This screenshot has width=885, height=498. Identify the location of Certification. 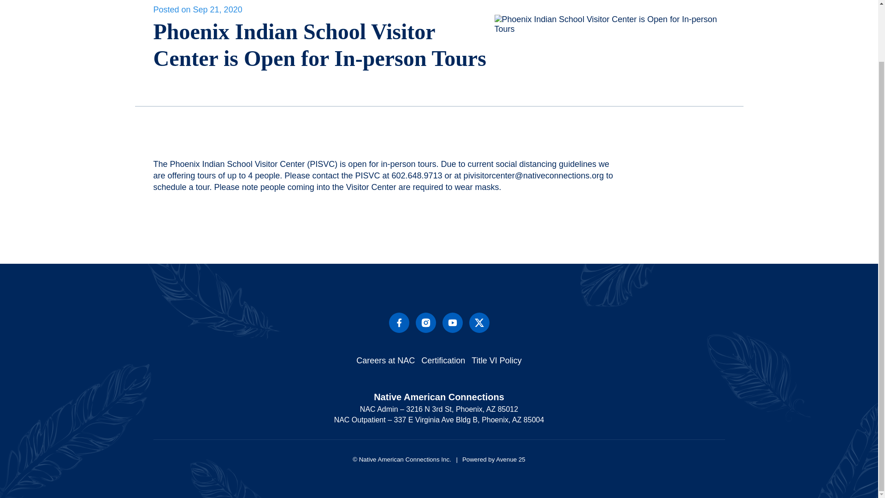
(443, 361).